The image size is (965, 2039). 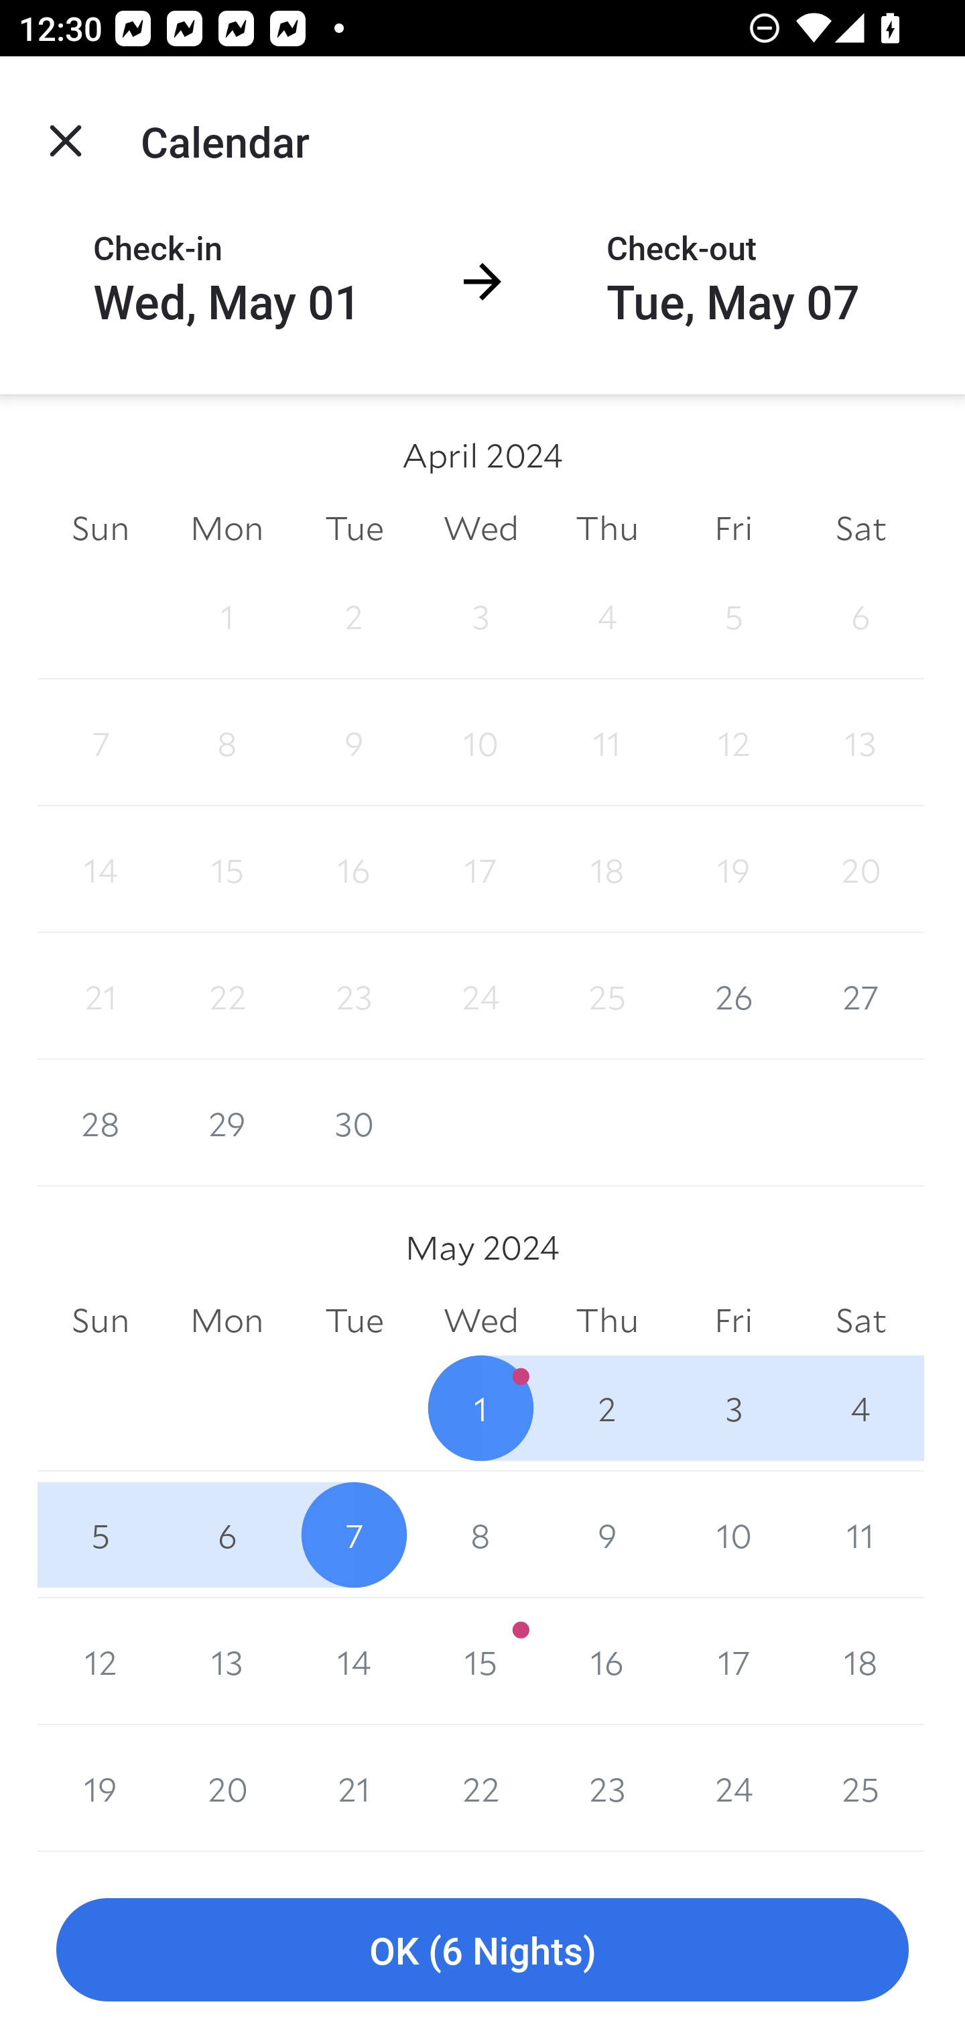 What do you see at coordinates (354, 1535) in the screenshot?
I see `7 7 May 2024` at bounding box center [354, 1535].